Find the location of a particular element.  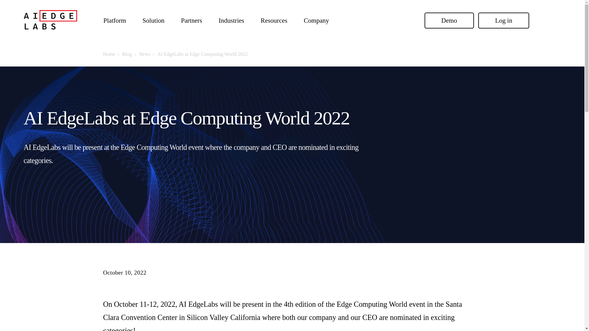

Home is located at coordinates (113, 54).